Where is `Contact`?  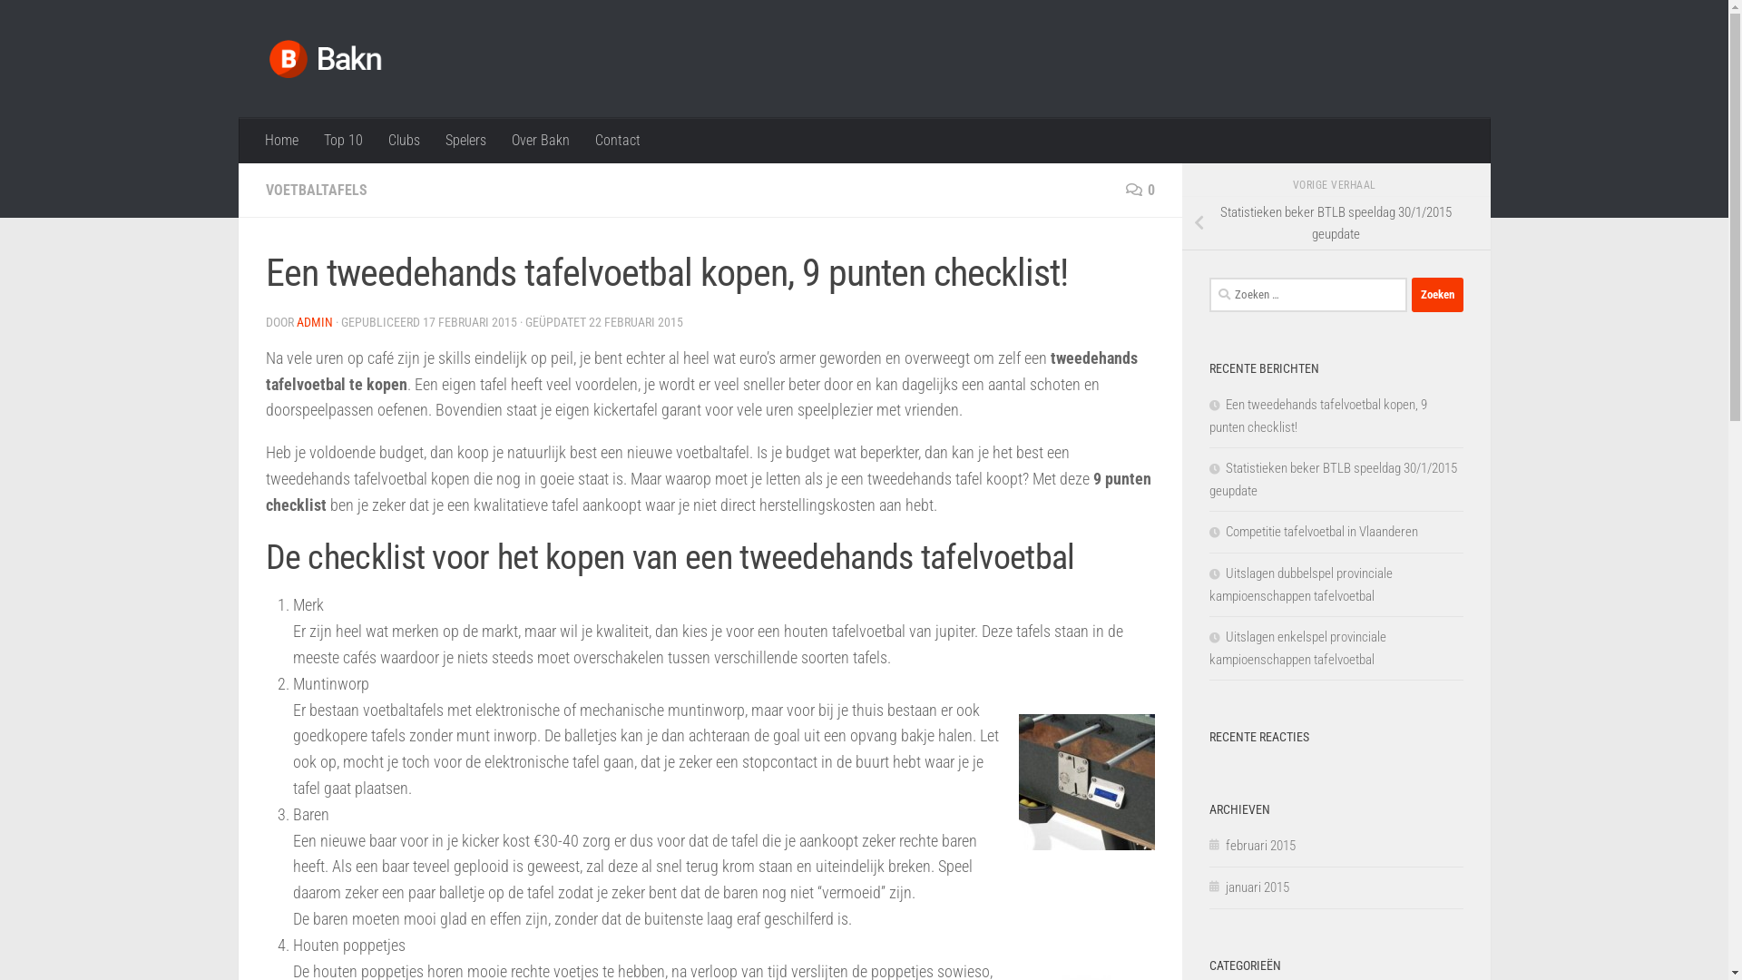
Contact is located at coordinates (618, 141).